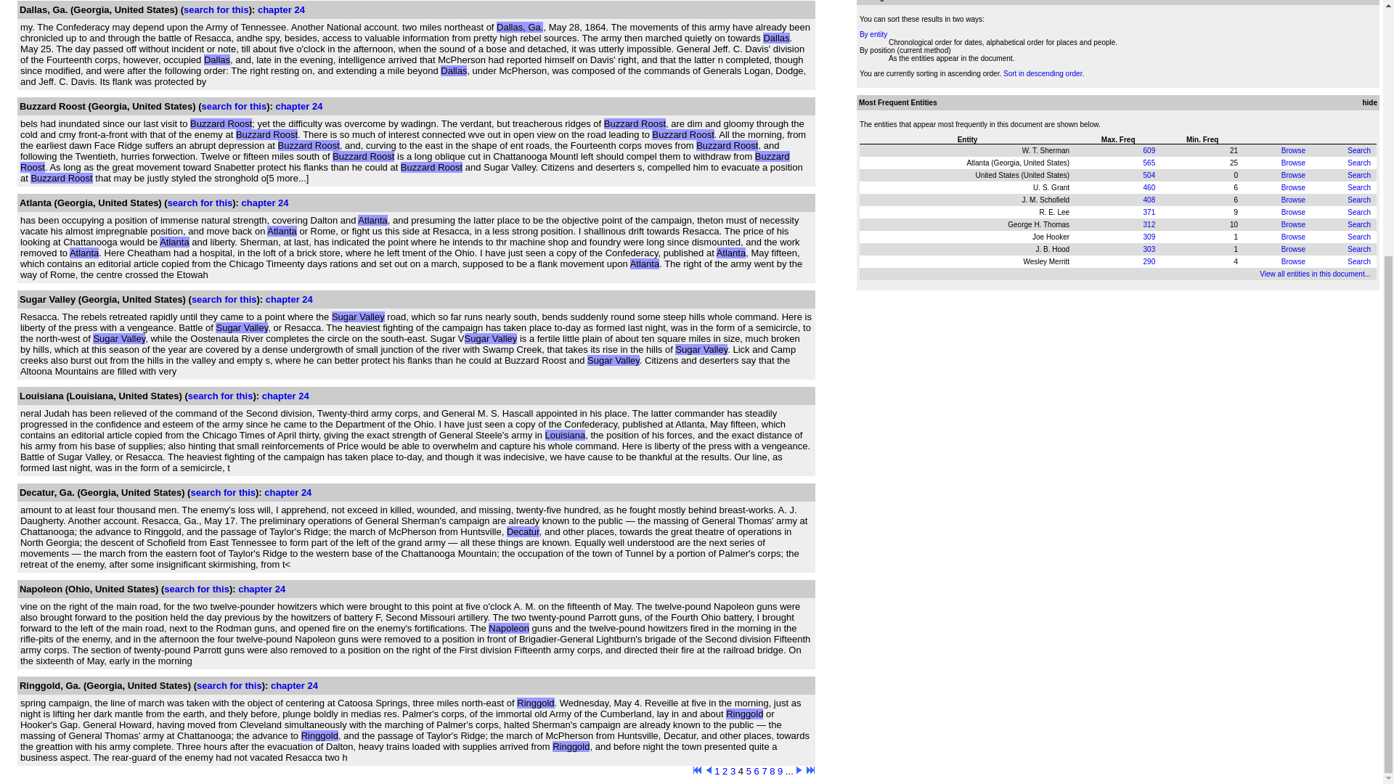 This screenshot has height=784, width=1394. Describe the element at coordinates (1149, 200) in the screenshot. I see `408` at that location.